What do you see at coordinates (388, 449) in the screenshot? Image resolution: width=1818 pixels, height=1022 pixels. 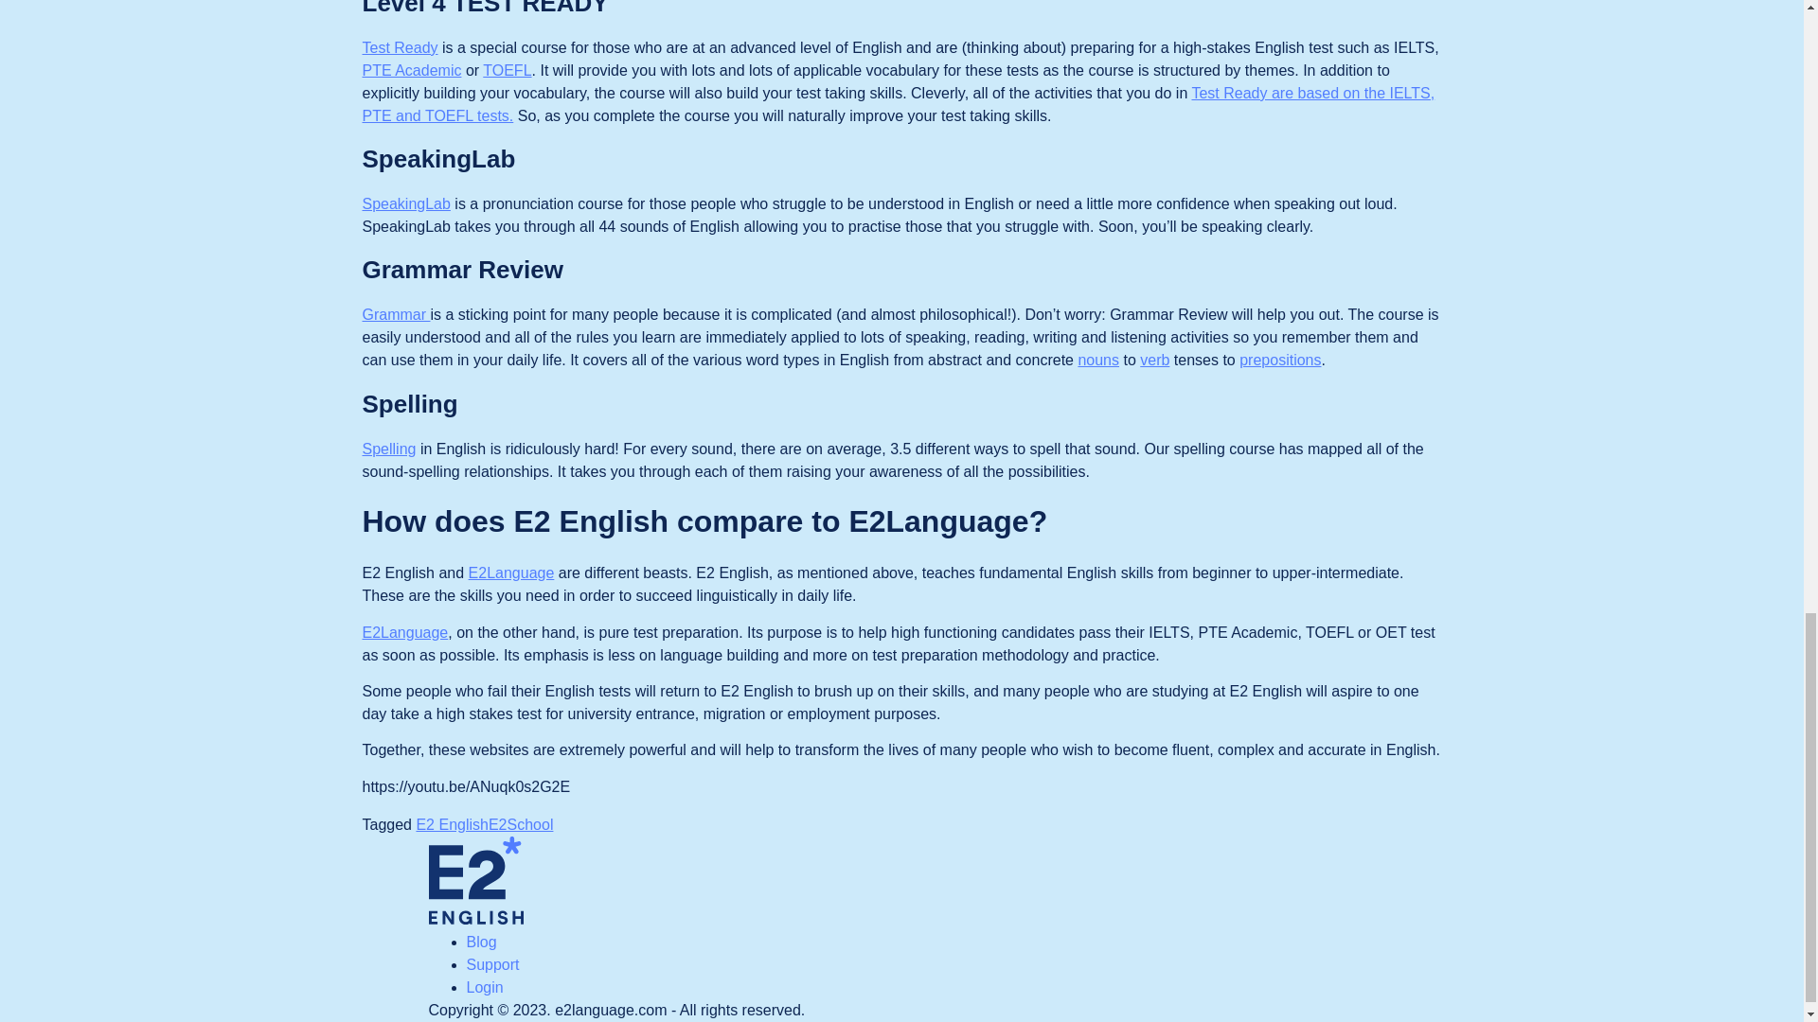 I see `Spelling` at bounding box center [388, 449].